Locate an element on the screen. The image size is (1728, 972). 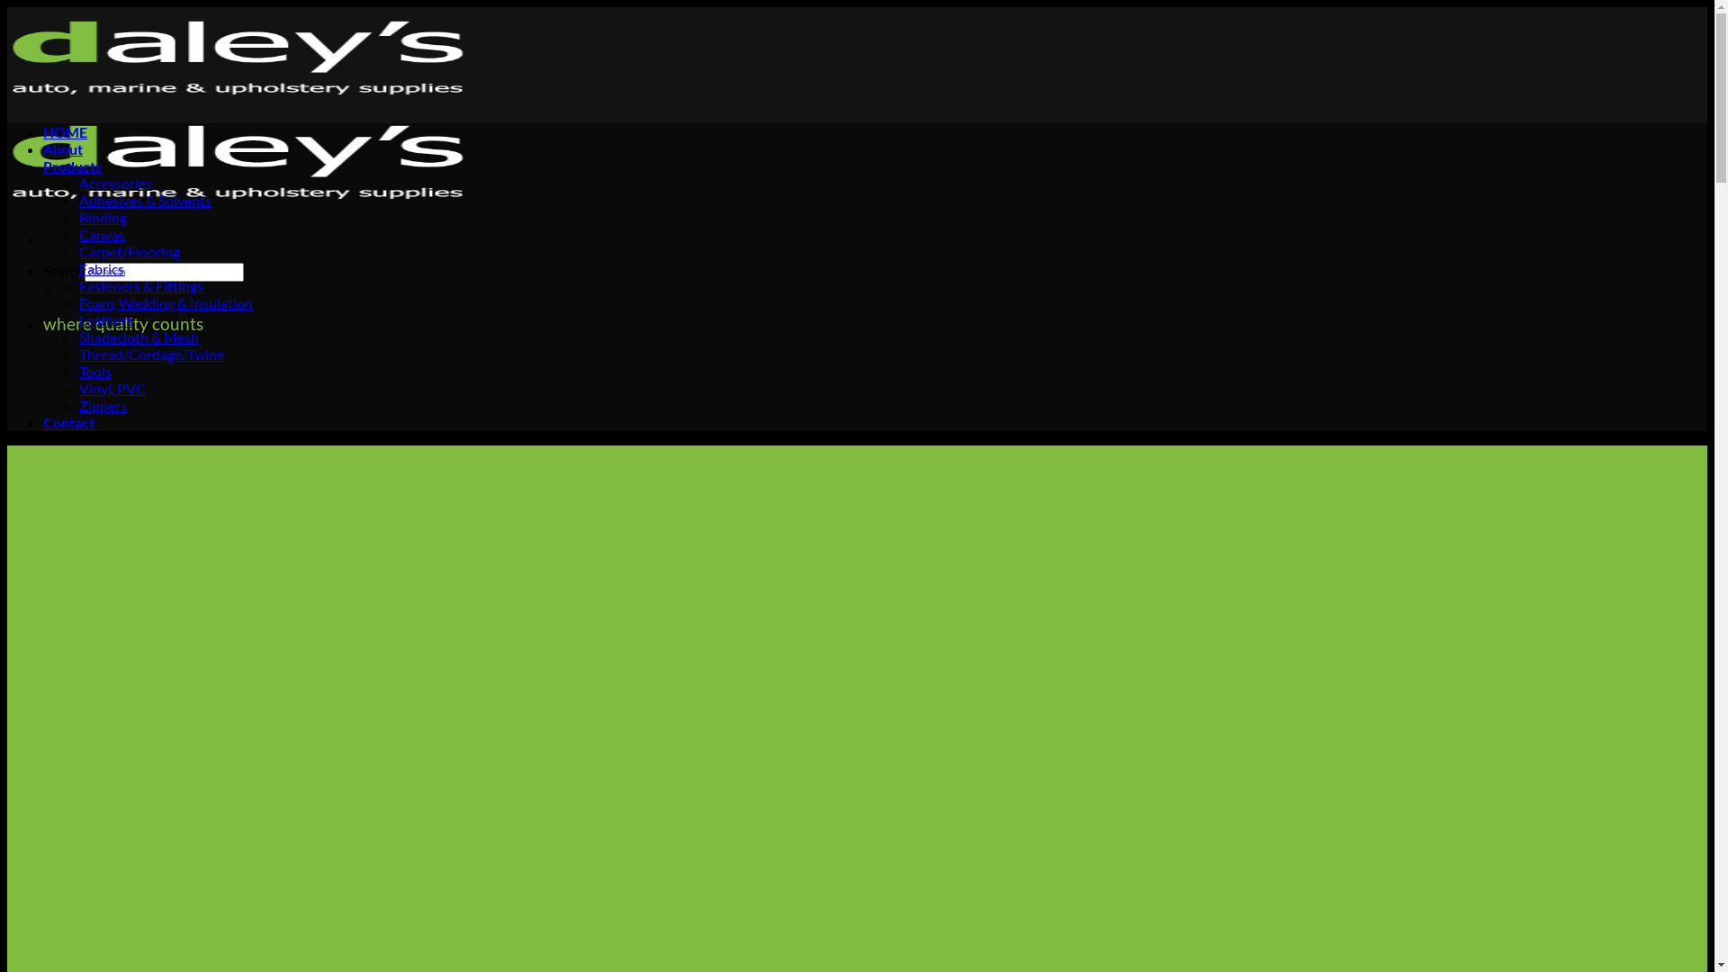
Adhesives & Solvents is located at coordinates (146, 200).